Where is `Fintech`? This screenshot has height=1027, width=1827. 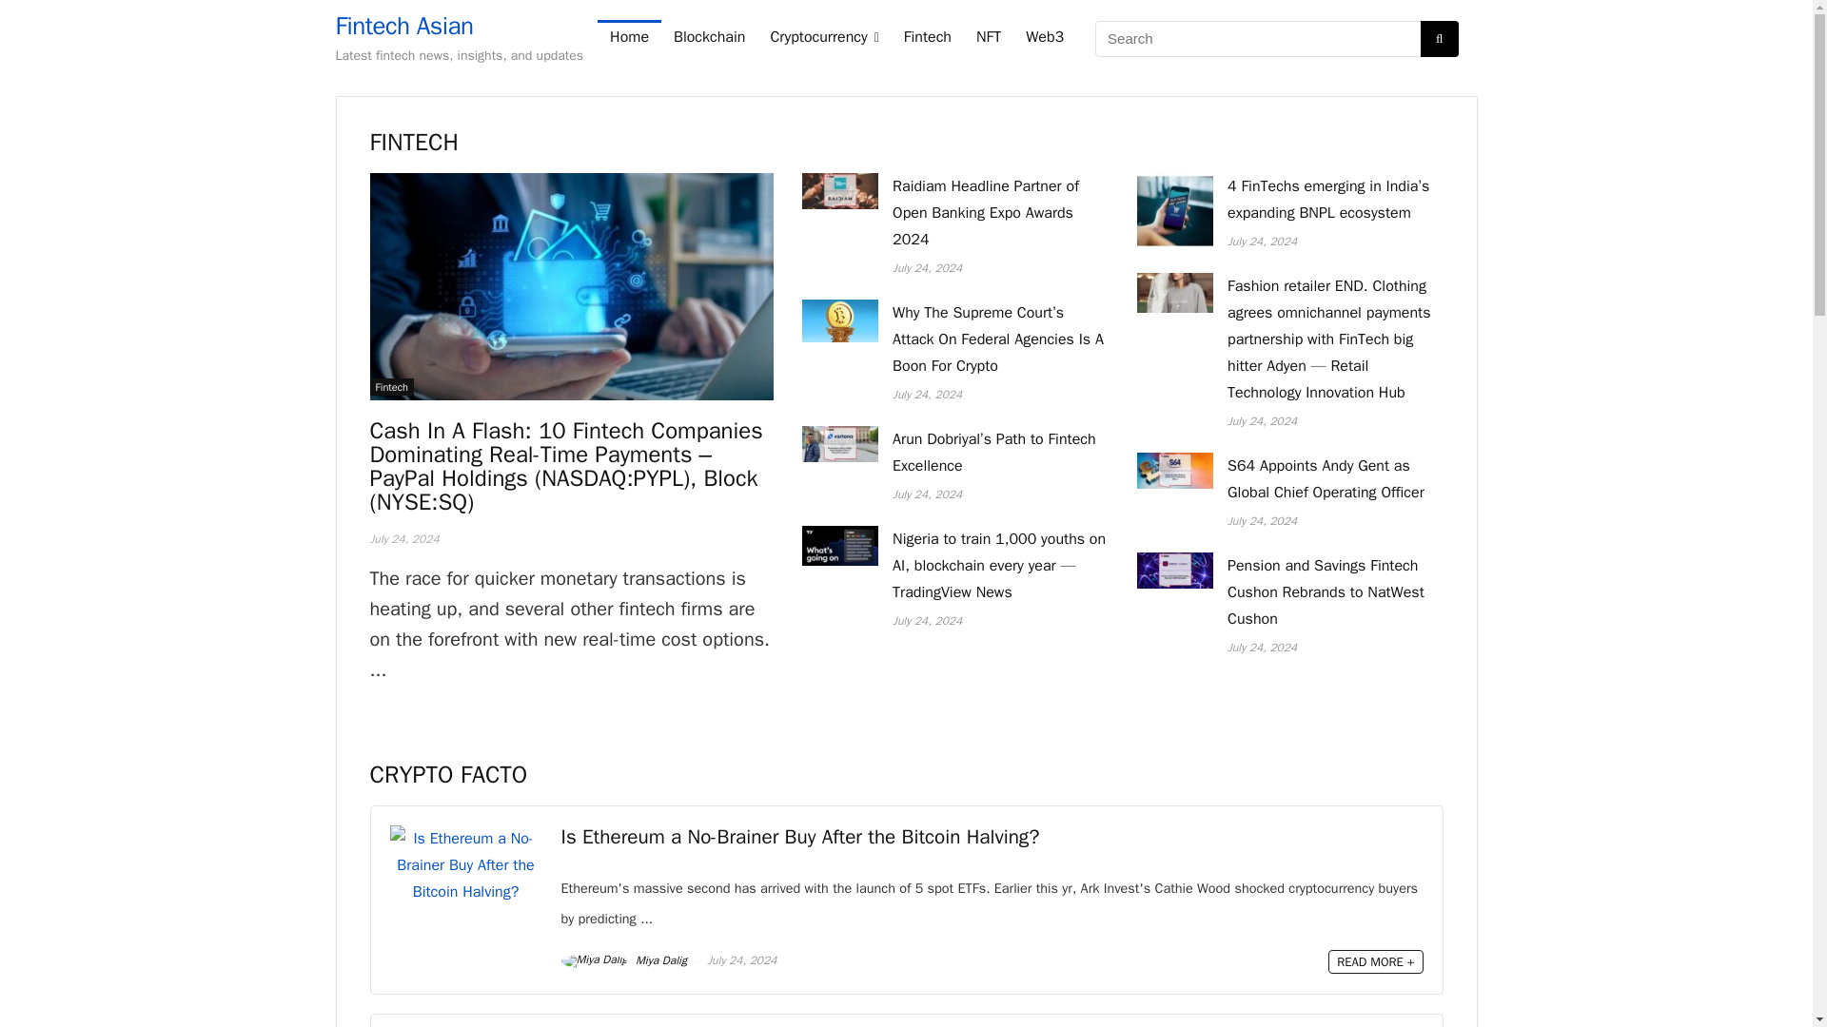 Fintech is located at coordinates (390, 386).